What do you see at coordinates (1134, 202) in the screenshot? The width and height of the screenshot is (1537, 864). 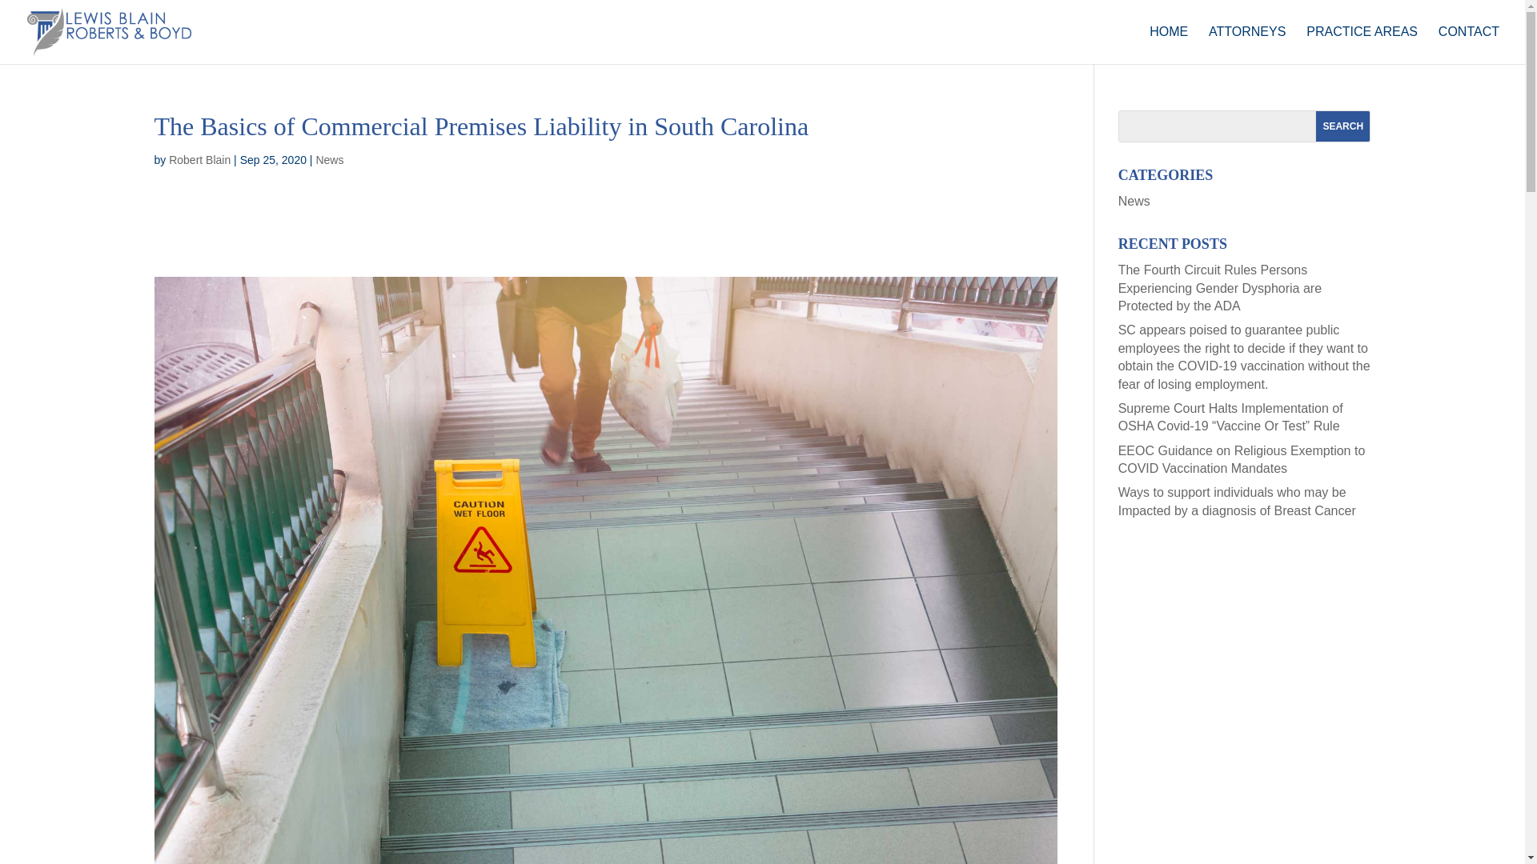 I see `News` at bounding box center [1134, 202].